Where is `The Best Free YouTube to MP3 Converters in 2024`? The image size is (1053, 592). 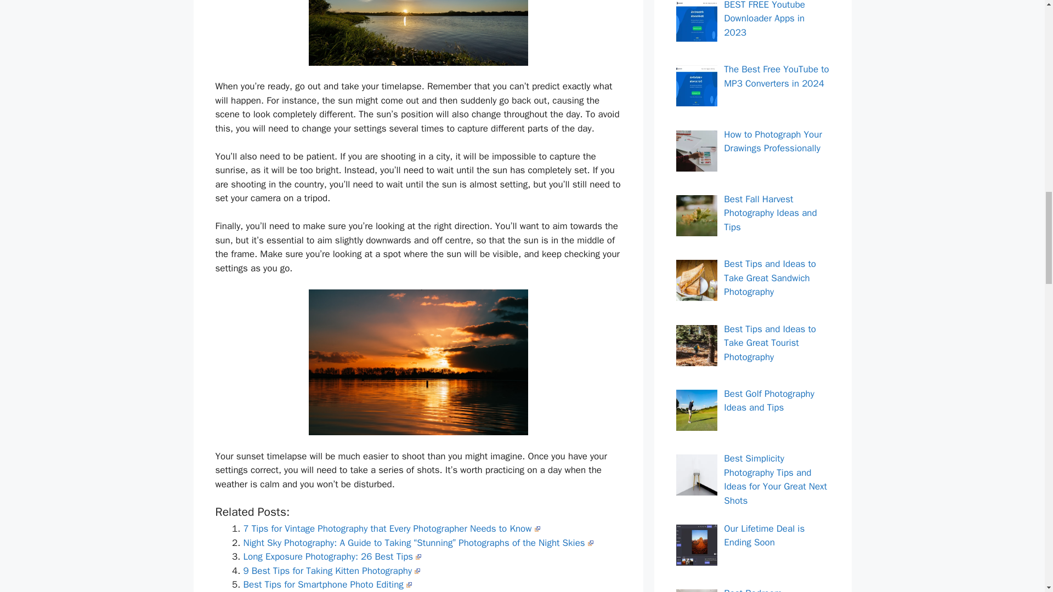
The Best Free YouTube to MP3 Converters in 2024 is located at coordinates (777, 76).